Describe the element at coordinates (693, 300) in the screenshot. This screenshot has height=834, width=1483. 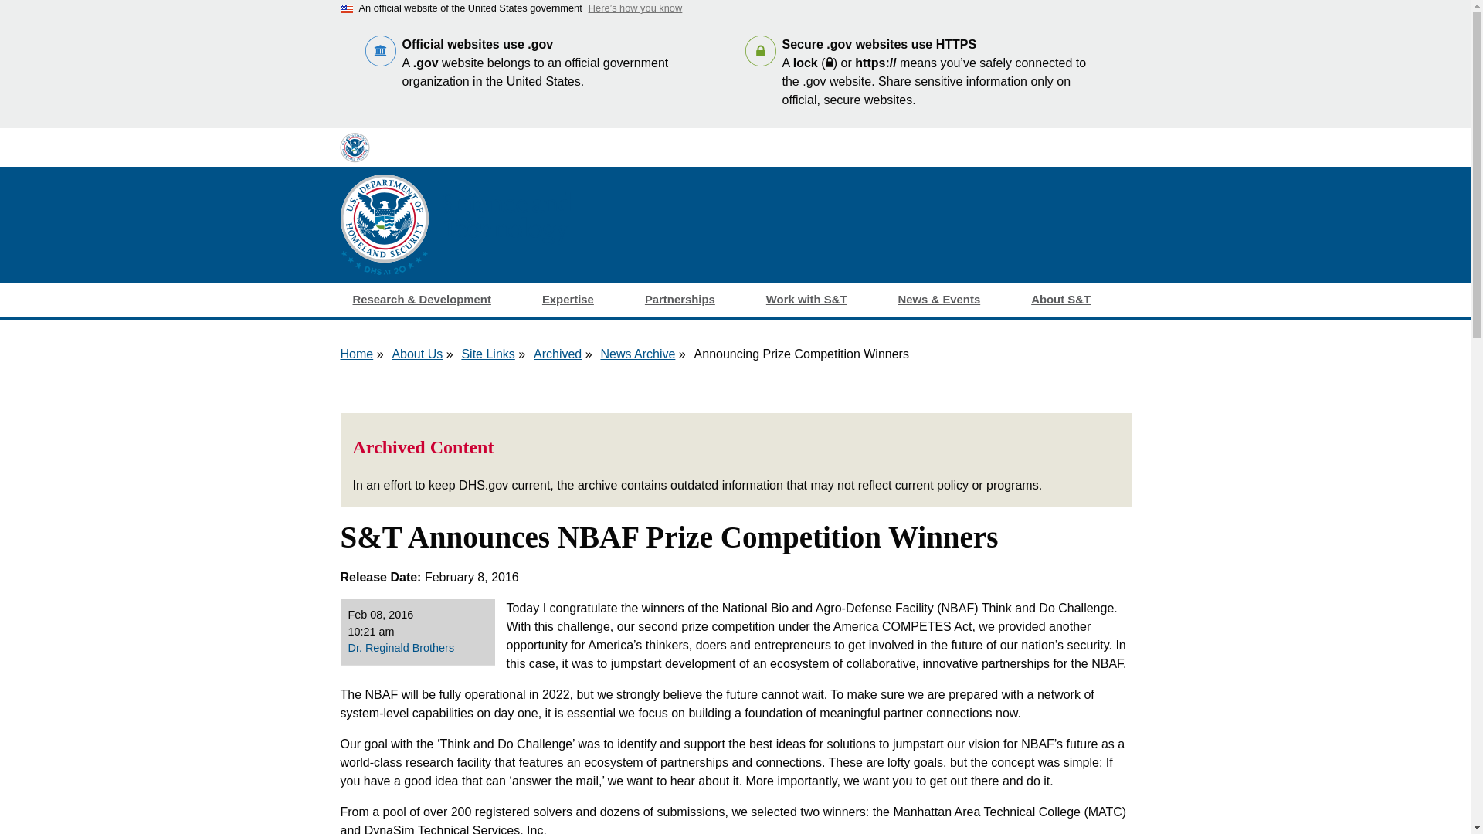
I see `Partnerships` at that location.